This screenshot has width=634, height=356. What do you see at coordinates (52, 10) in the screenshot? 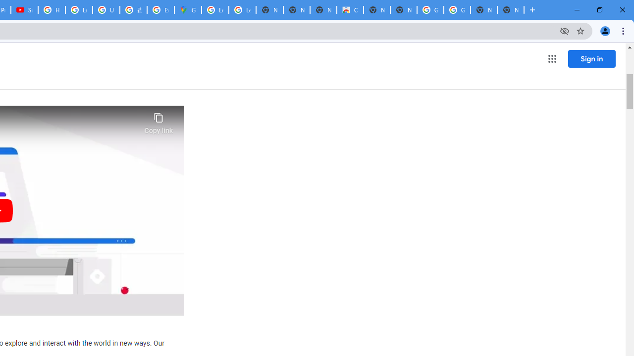
I see `How Chrome protects your passwords - Google Chrome Help` at bounding box center [52, 10].